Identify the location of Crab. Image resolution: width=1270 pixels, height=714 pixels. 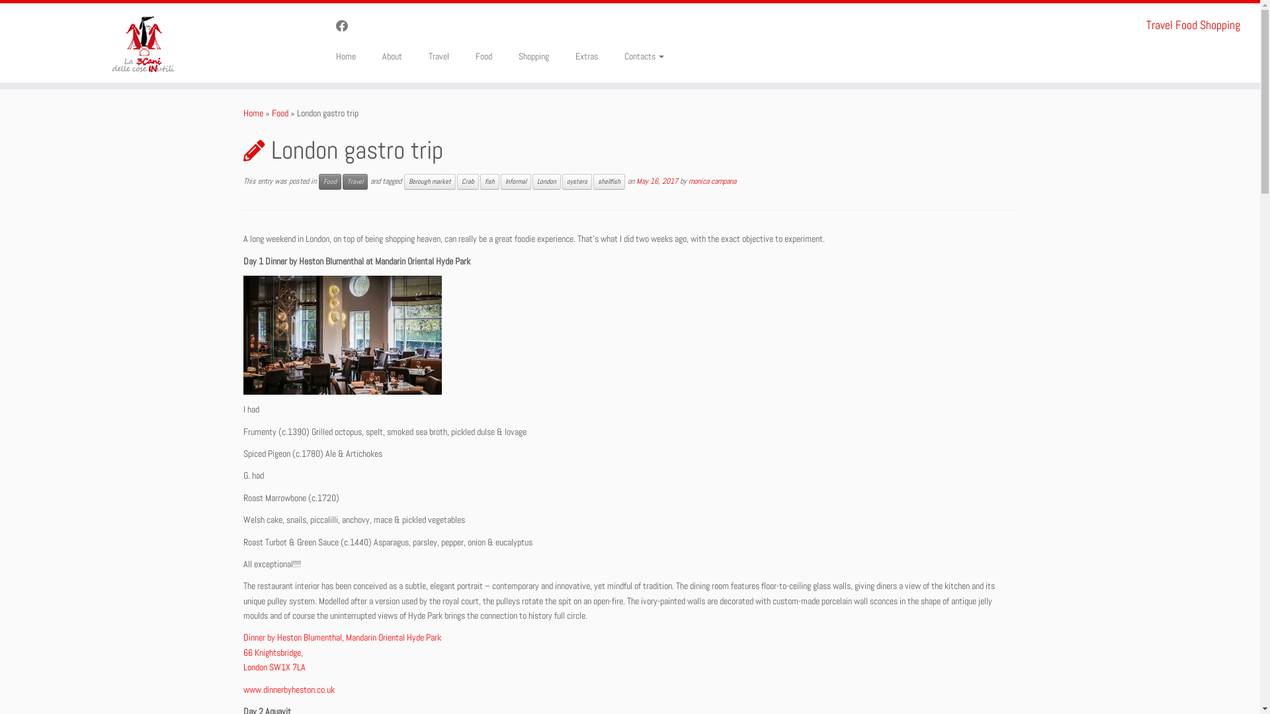
(467, 182).